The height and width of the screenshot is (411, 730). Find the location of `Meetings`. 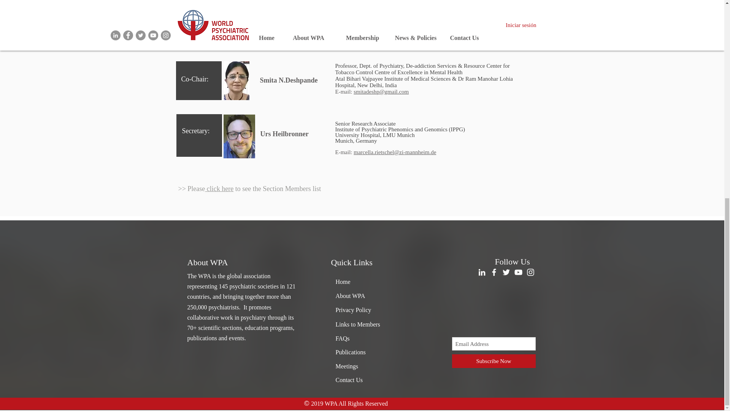

Meetings is located at coordinates (347, 366).